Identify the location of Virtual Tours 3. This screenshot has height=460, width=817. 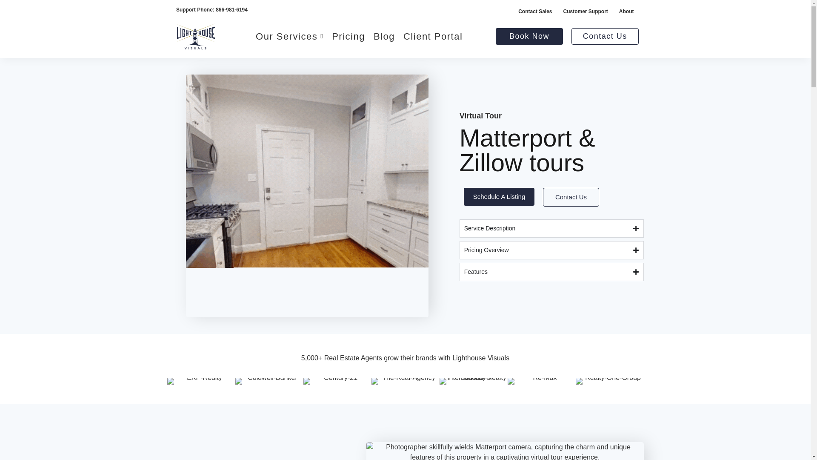
(269, 381).